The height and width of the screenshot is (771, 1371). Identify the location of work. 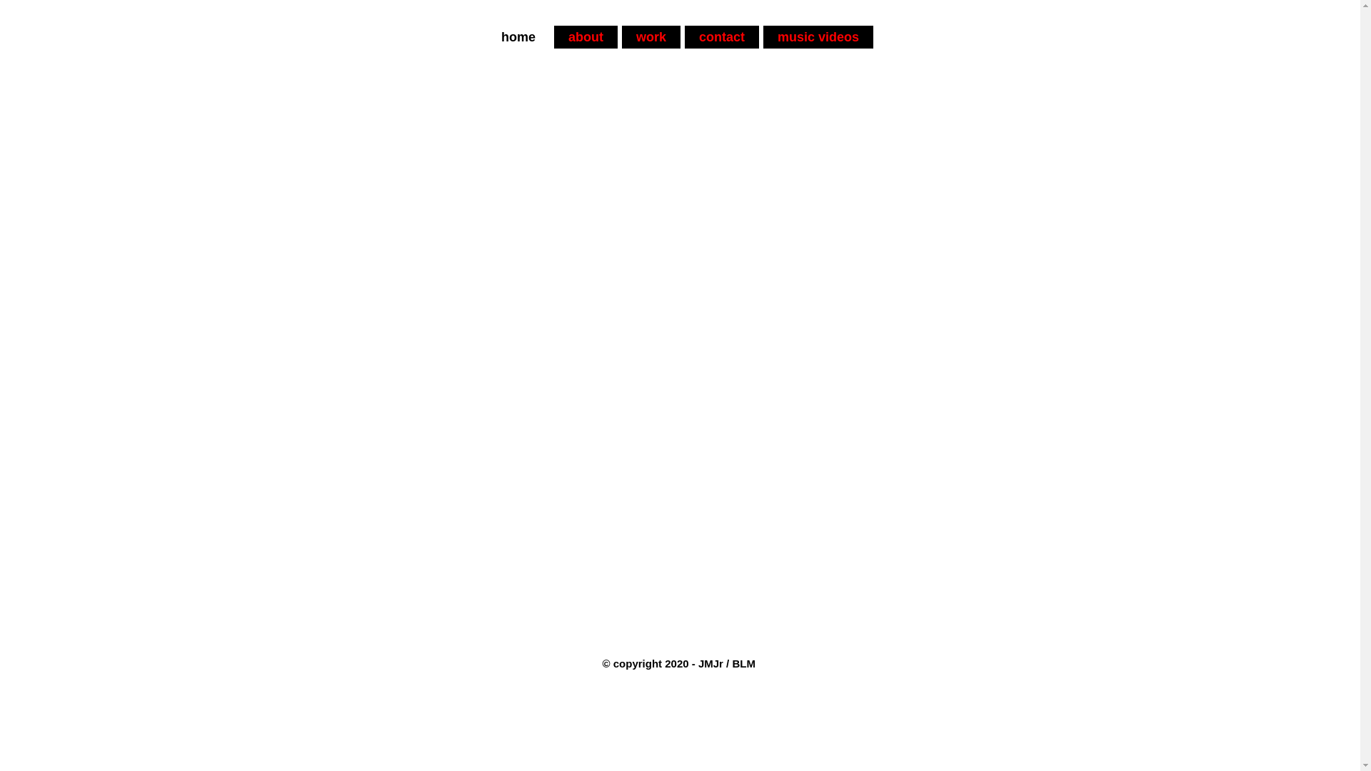
(651, 37).